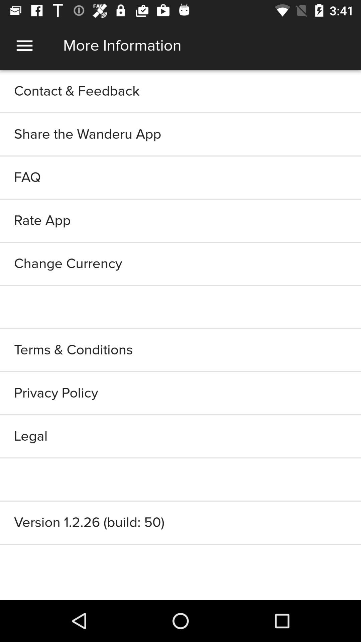  Describe the element at coordinates (180, 91) in the screenshot. I see `open the icon above share the wanderu icon` at that location.